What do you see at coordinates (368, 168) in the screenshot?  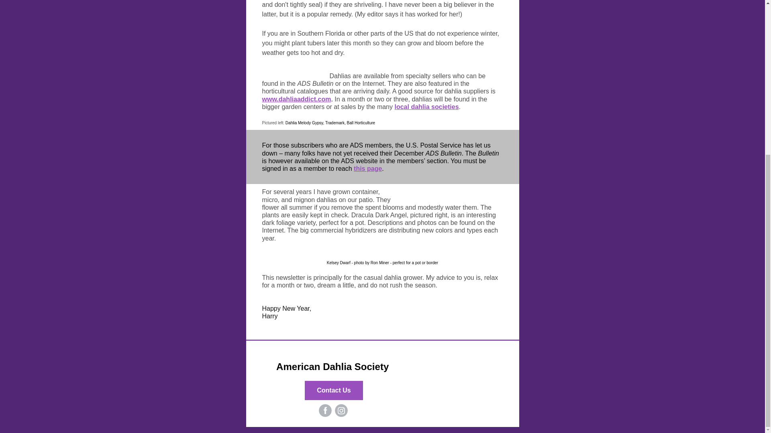 I see `this page` at bounding box center [368, 168].